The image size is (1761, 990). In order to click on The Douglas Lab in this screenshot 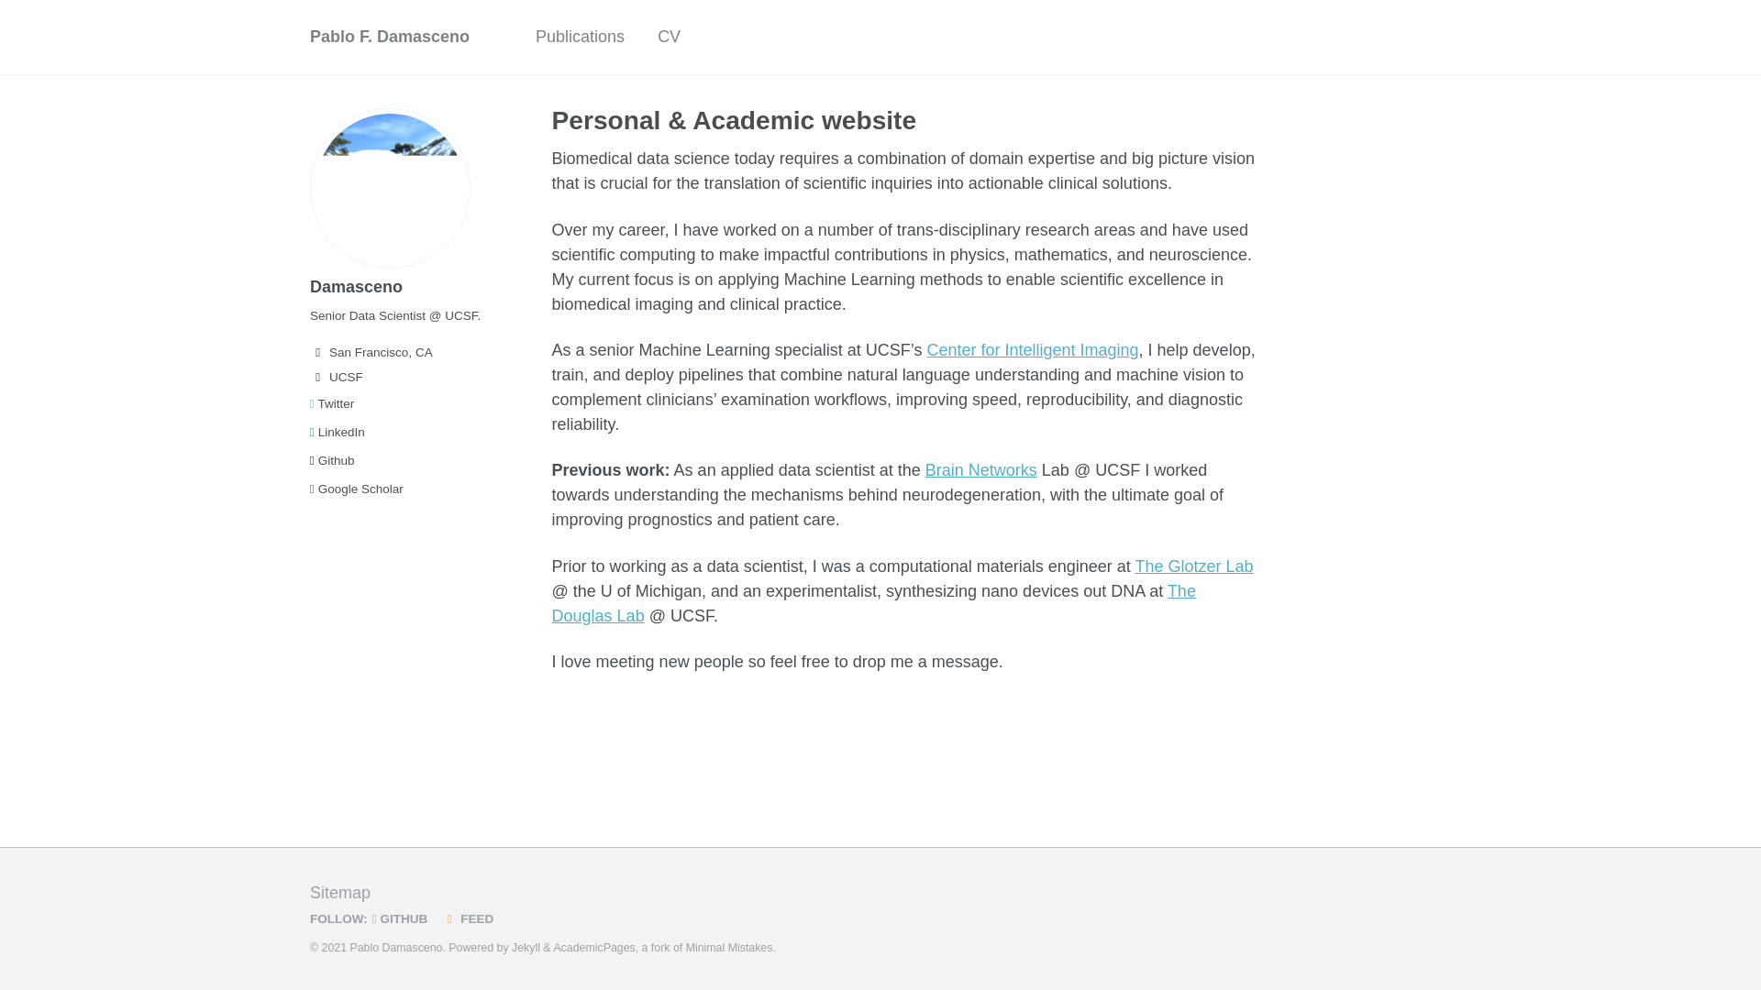, I will do `click(873, 603)`.